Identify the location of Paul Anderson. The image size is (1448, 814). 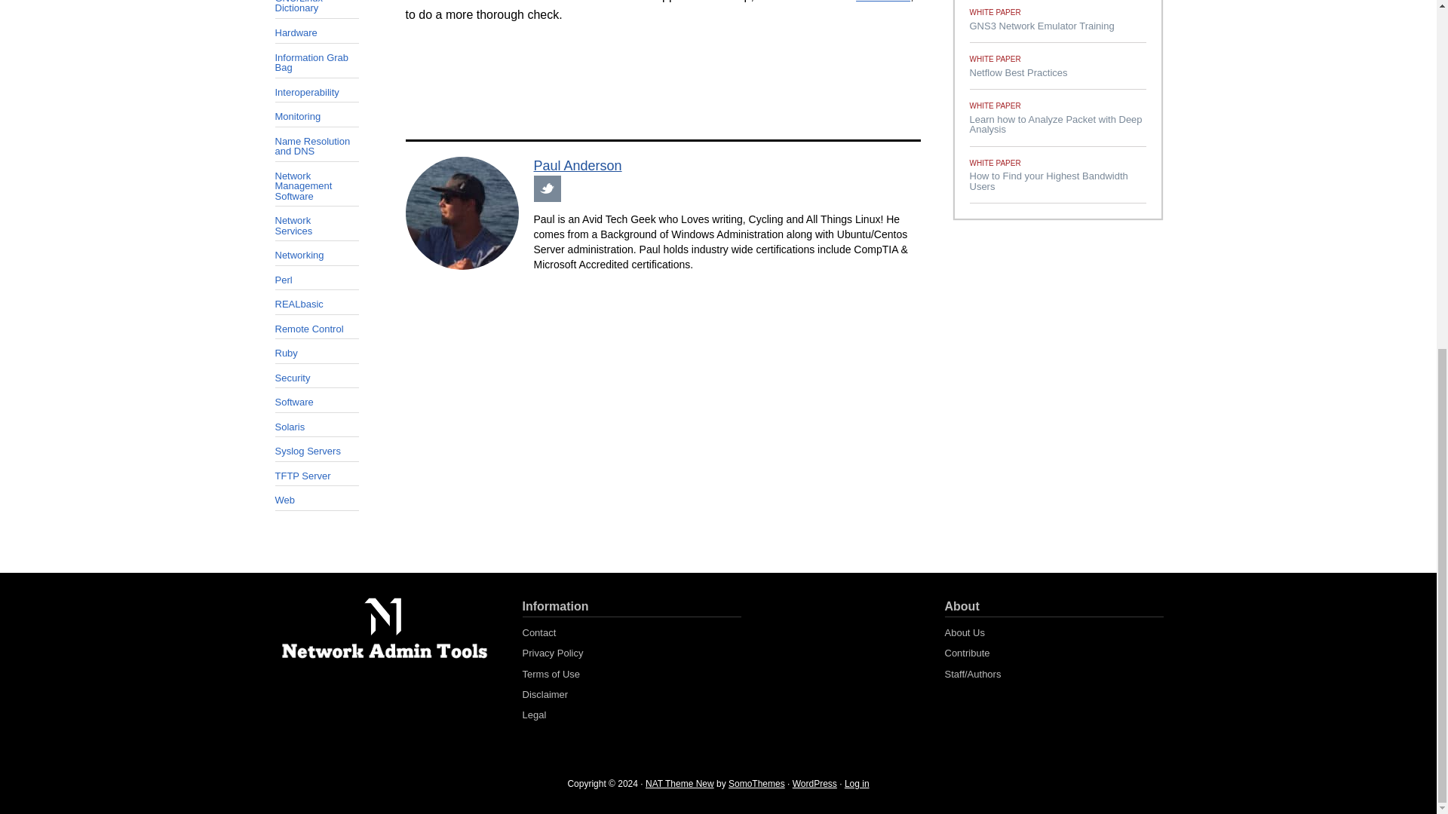
(578, 166).